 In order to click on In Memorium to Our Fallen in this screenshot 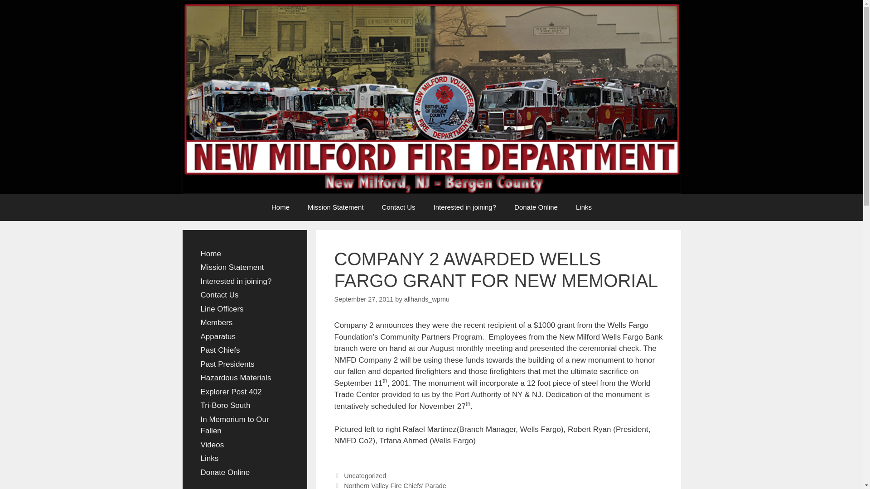, I will do `click(234, 425)`.